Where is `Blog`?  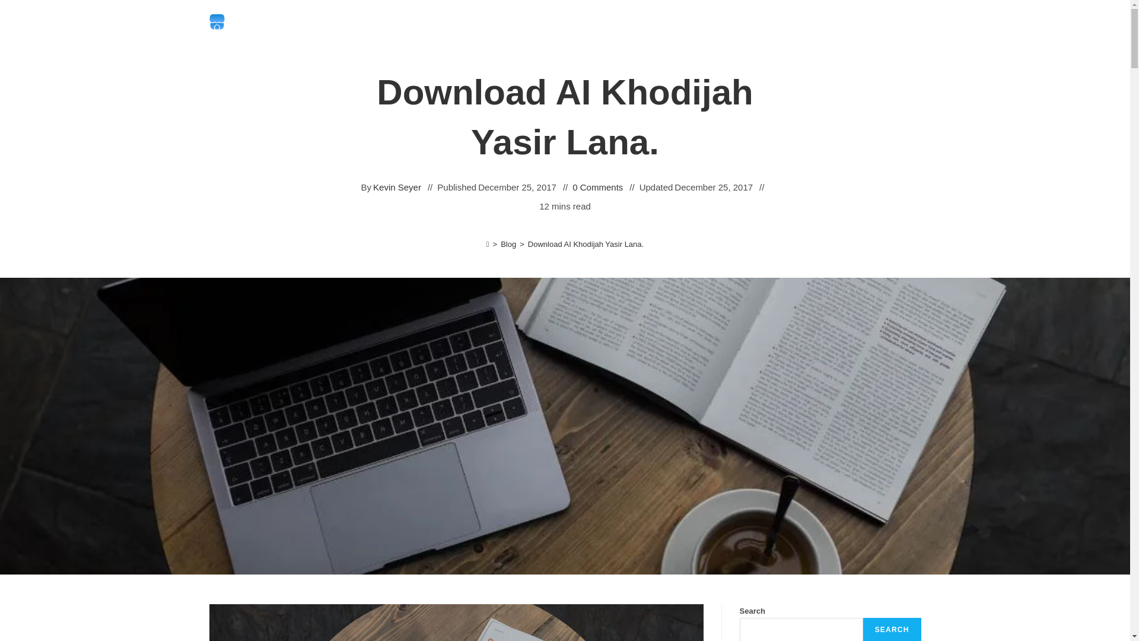
Blog is located at coordinates (508, 244).